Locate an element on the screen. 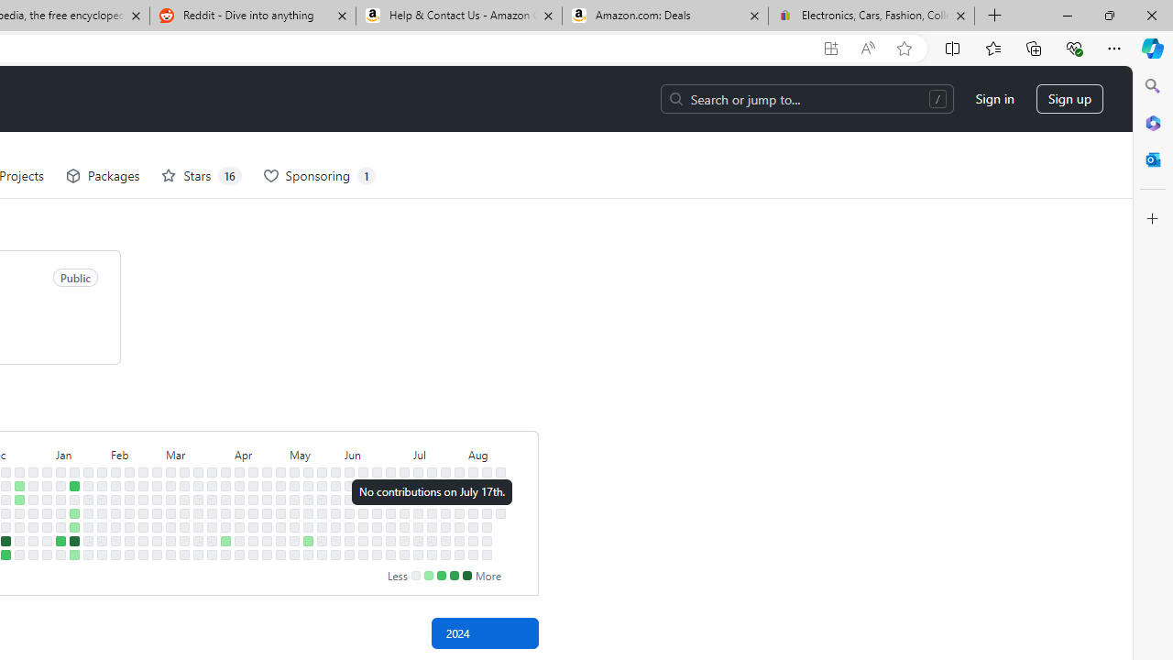  1 contribution on April 5th. is located at coordinates (225, 541).